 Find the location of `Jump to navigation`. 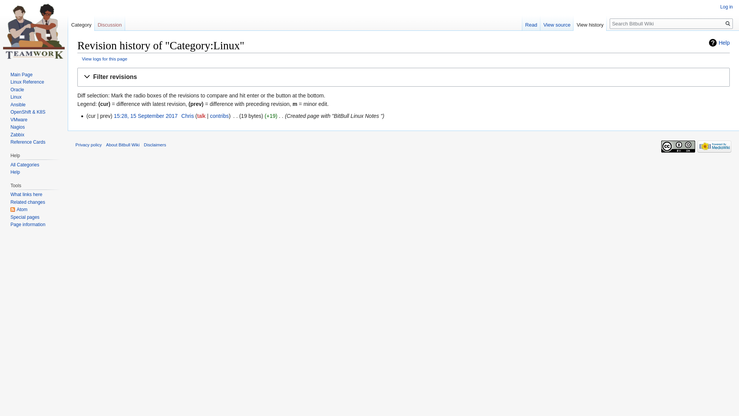

Jump to navigation is located at coordinates (77, 68).